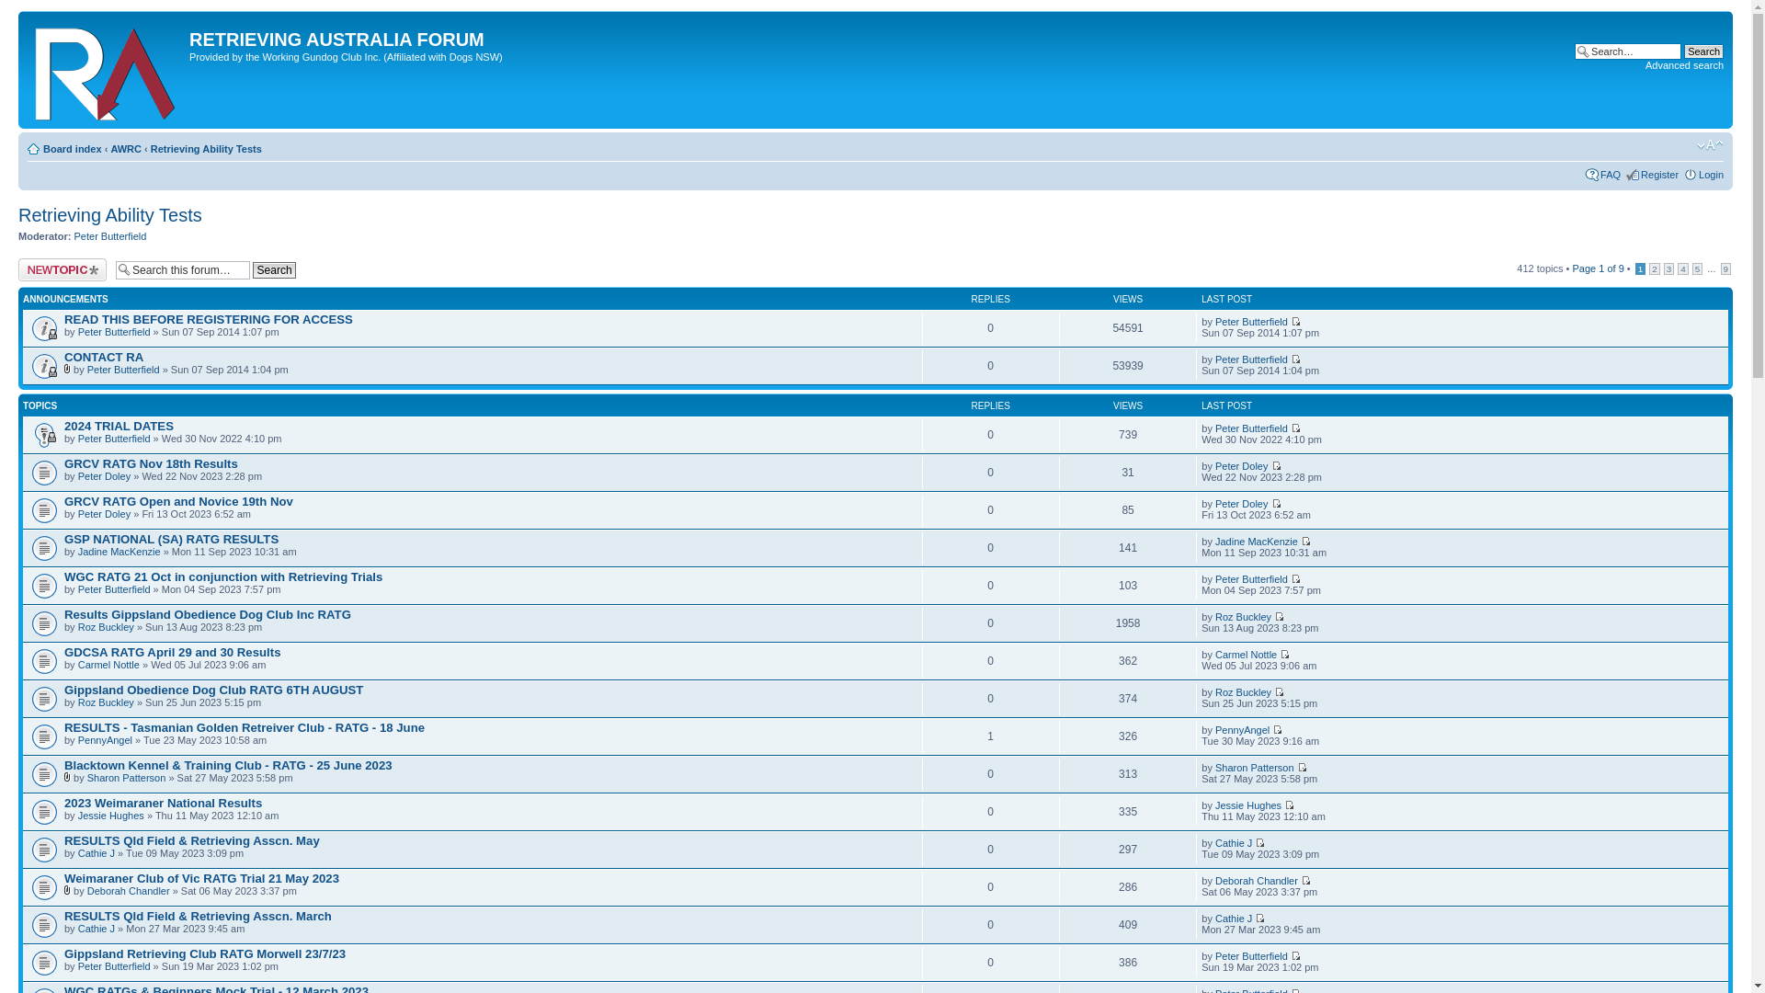  Describe the element at coordinates (123, 370) in the screenshot. I see `Peter Butterfield` at that location.